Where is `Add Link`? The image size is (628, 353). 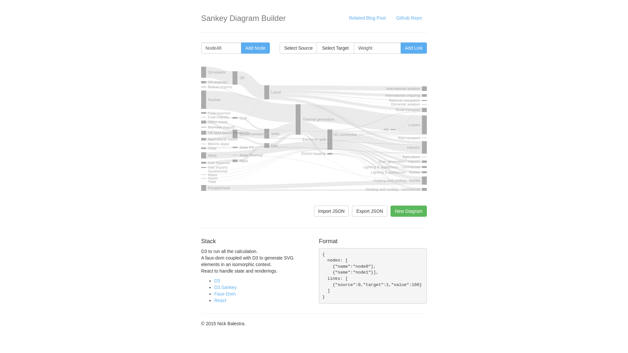
Add Link is located at coordinates (414, 48).